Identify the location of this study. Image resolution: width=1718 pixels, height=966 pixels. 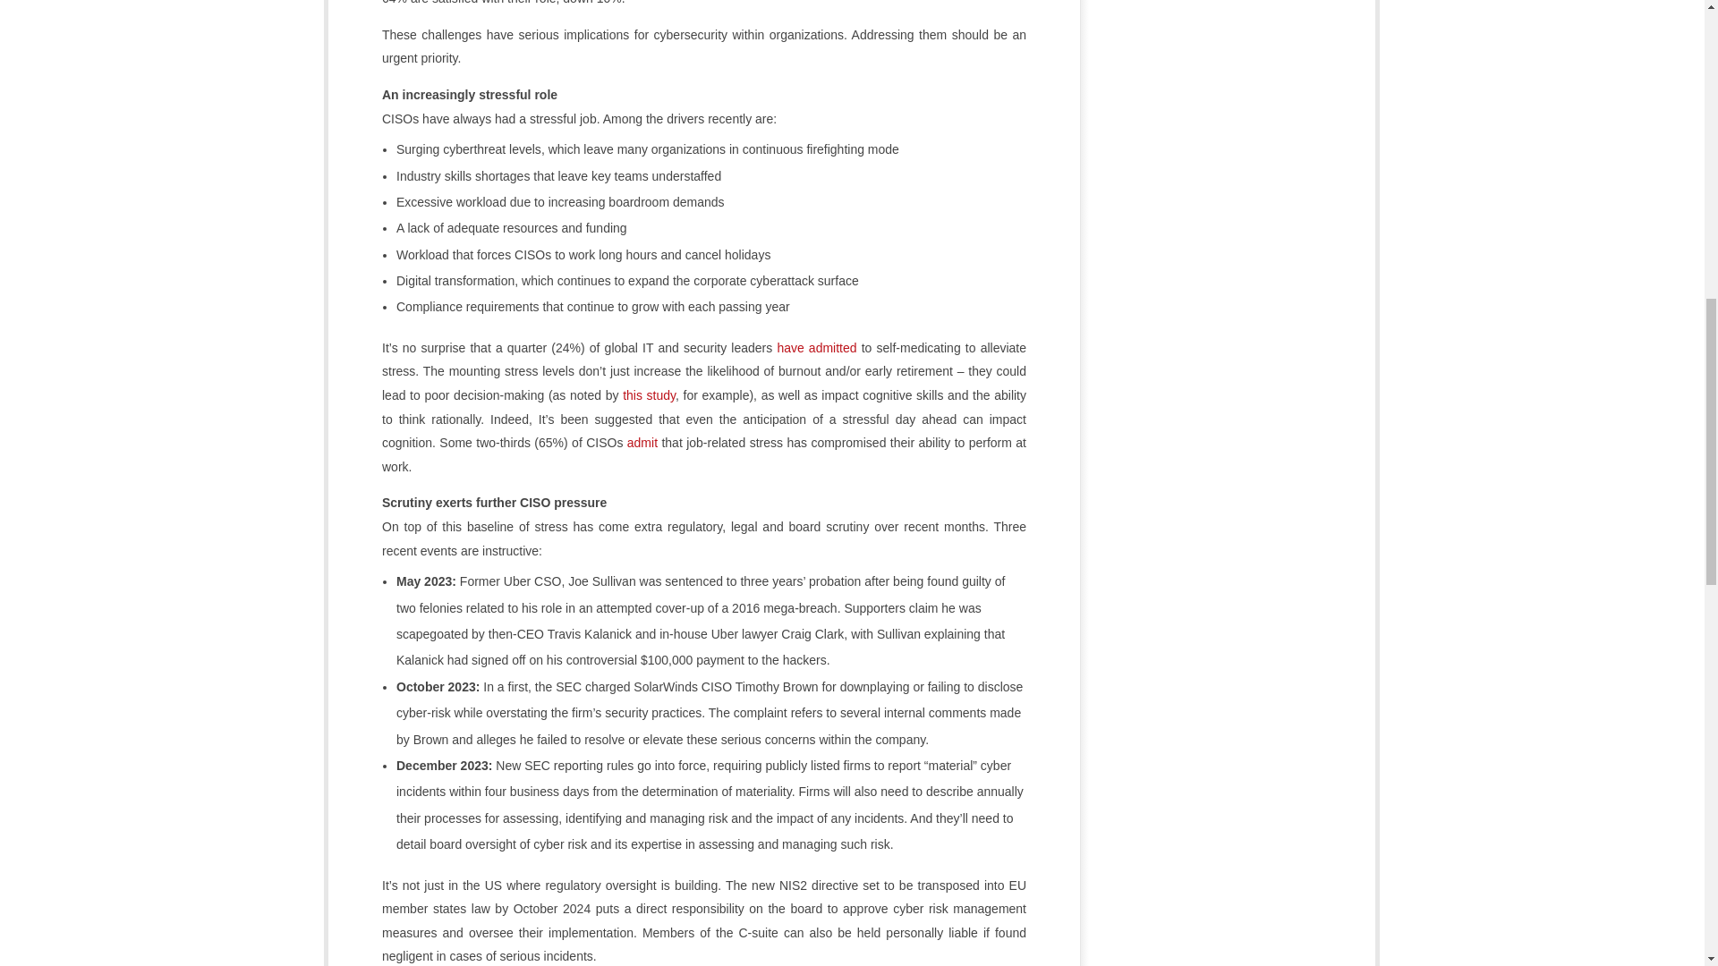
(648, 395).